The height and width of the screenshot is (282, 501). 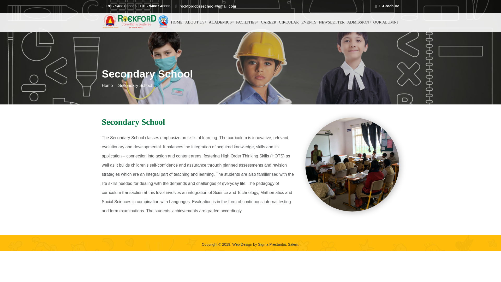 What do you see at coordinates (221, 22) in the screenshot?
I see `ACADEMICS` at bounding box center [221, 22].